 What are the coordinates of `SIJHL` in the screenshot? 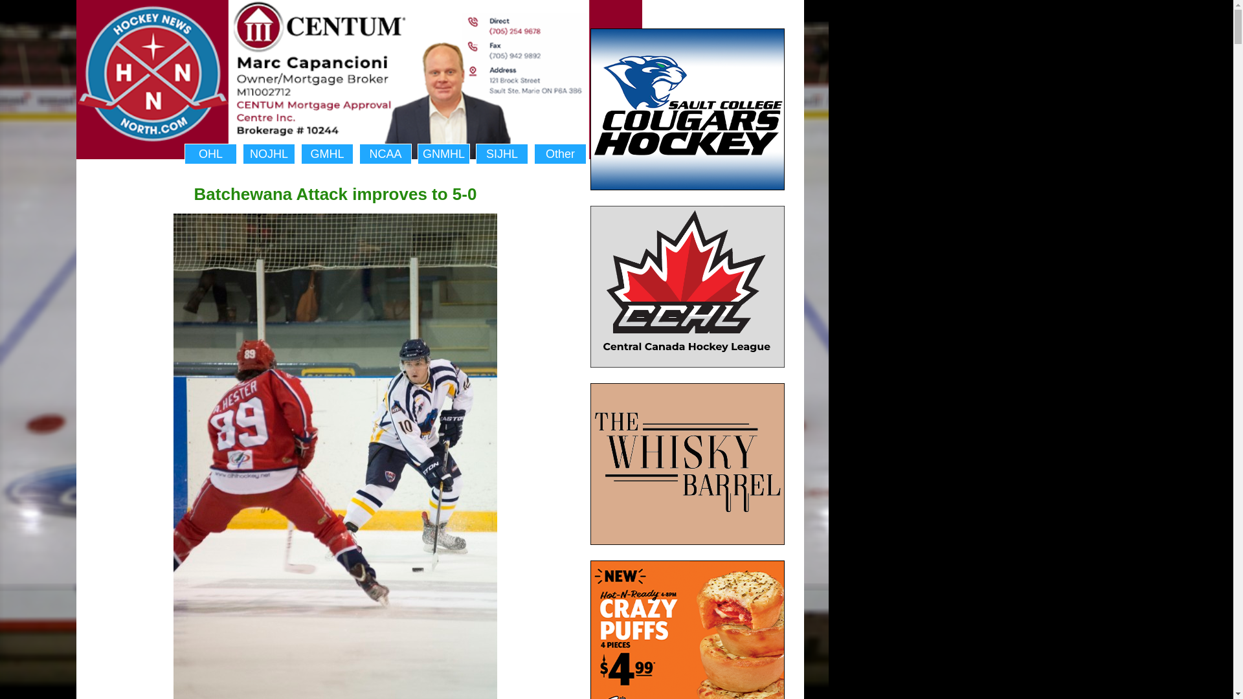 It's located at (502, 154).